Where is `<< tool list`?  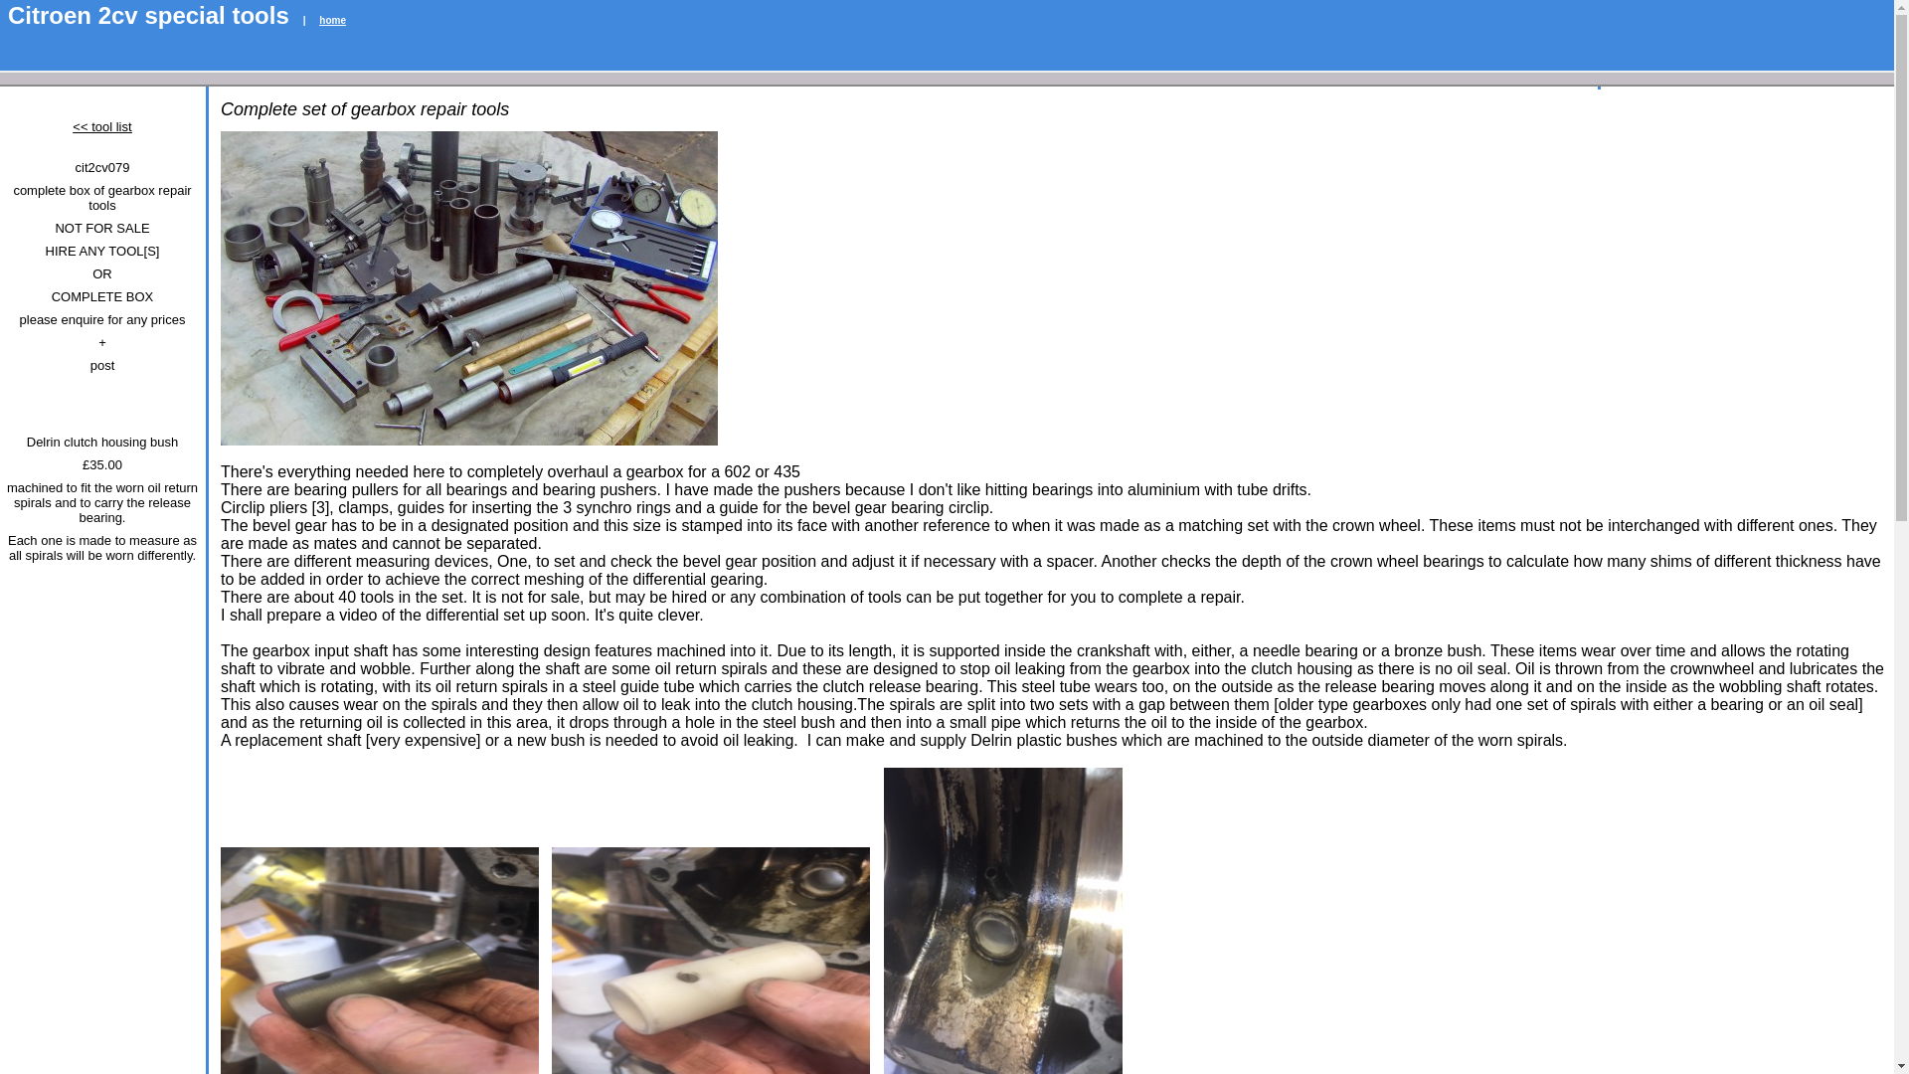 << tool list is located at coordinates (101, 127).